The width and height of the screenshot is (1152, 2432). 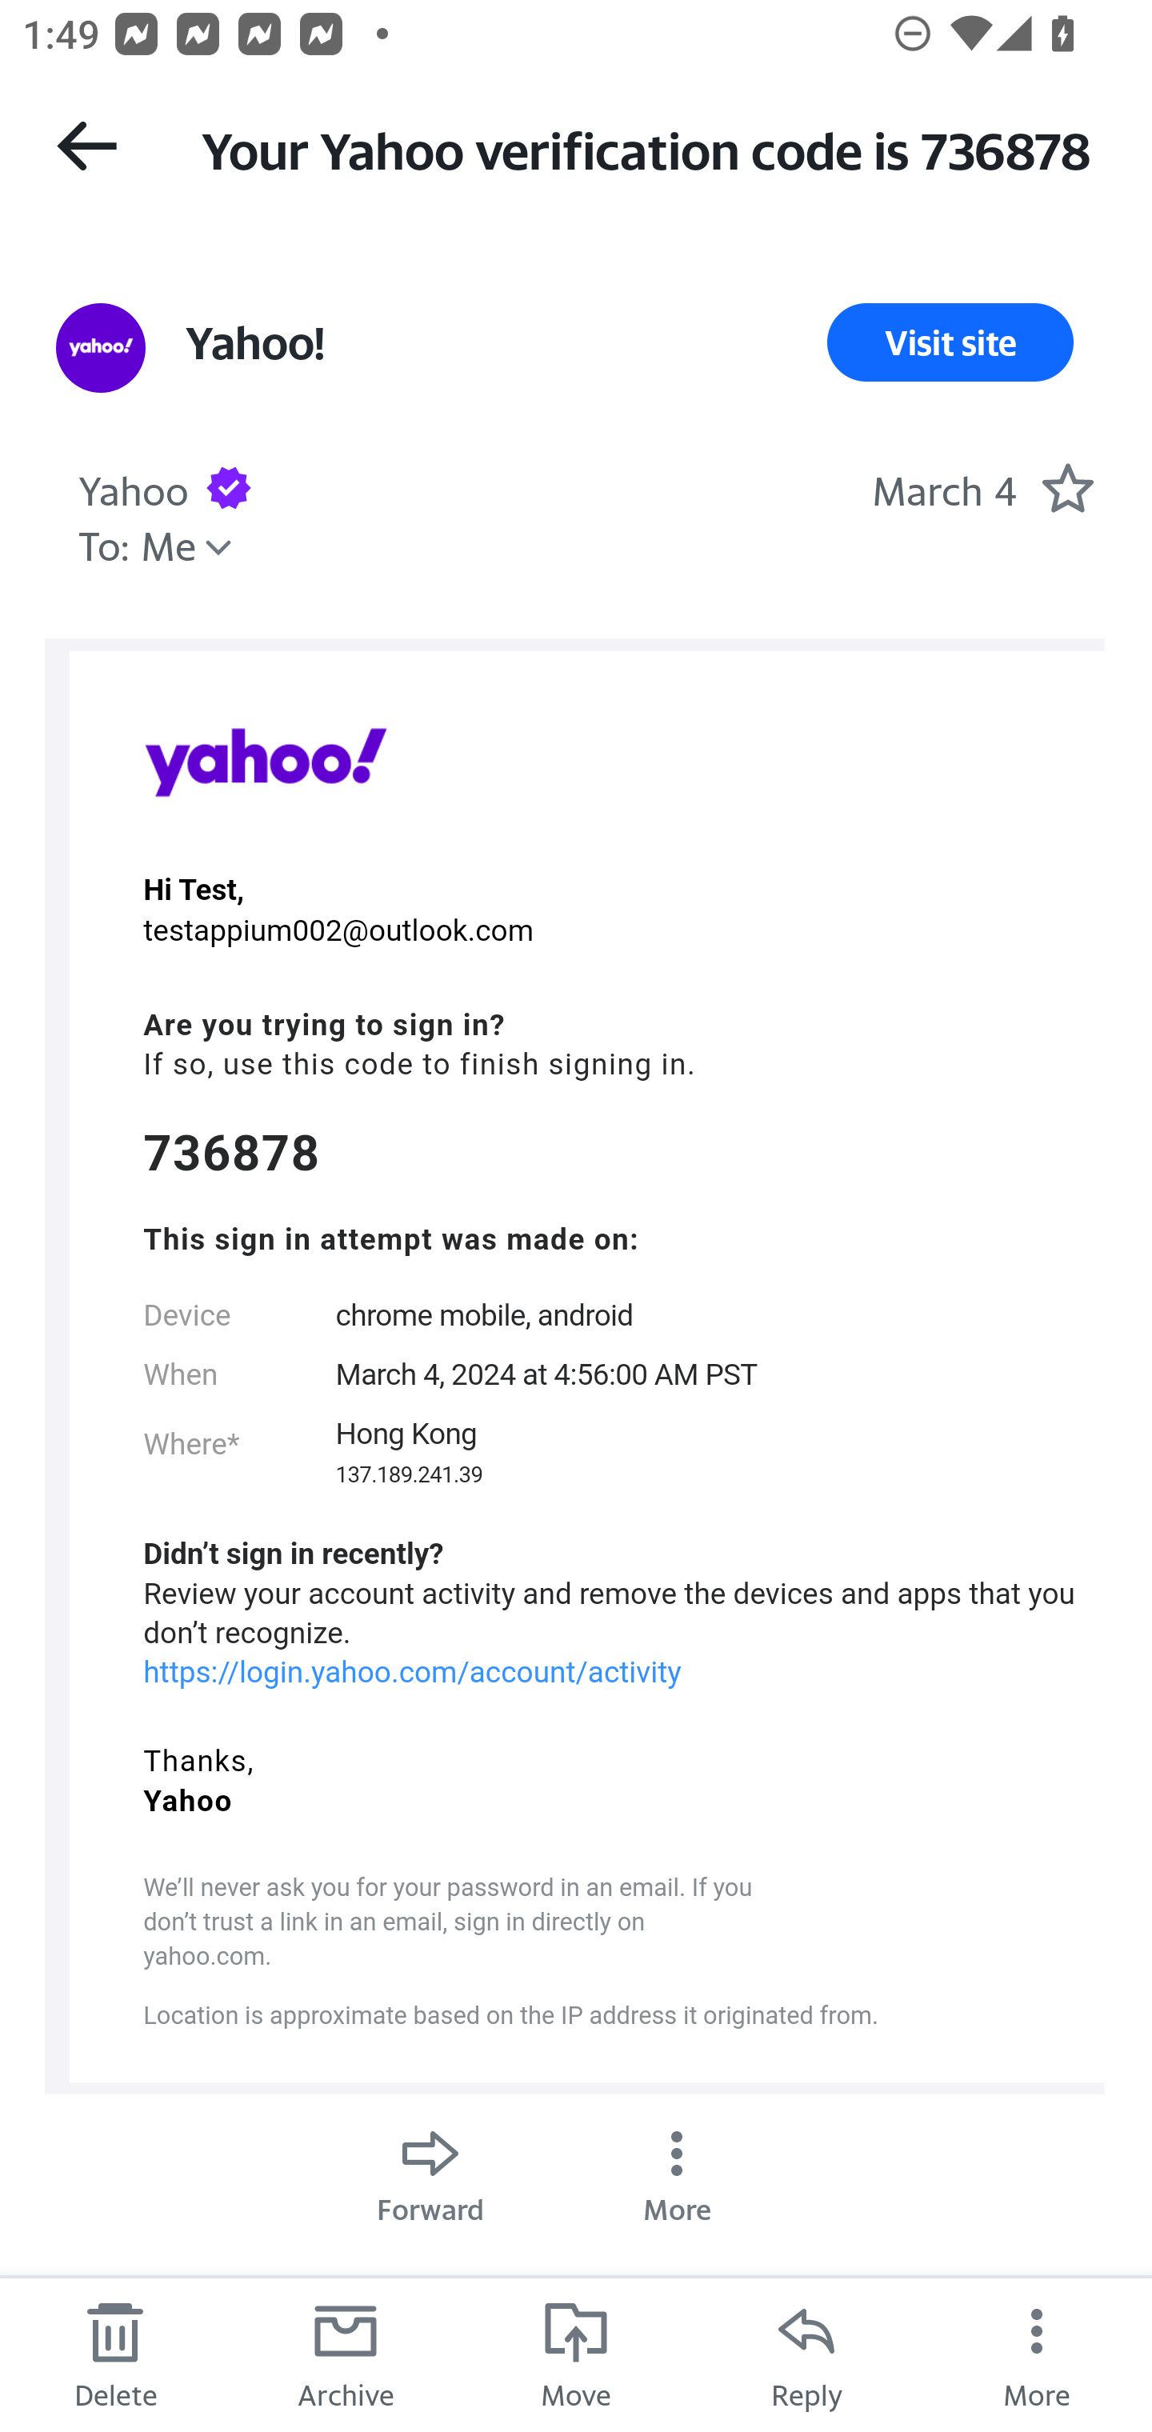 I want to click on More, so click(x=677, y=2169).